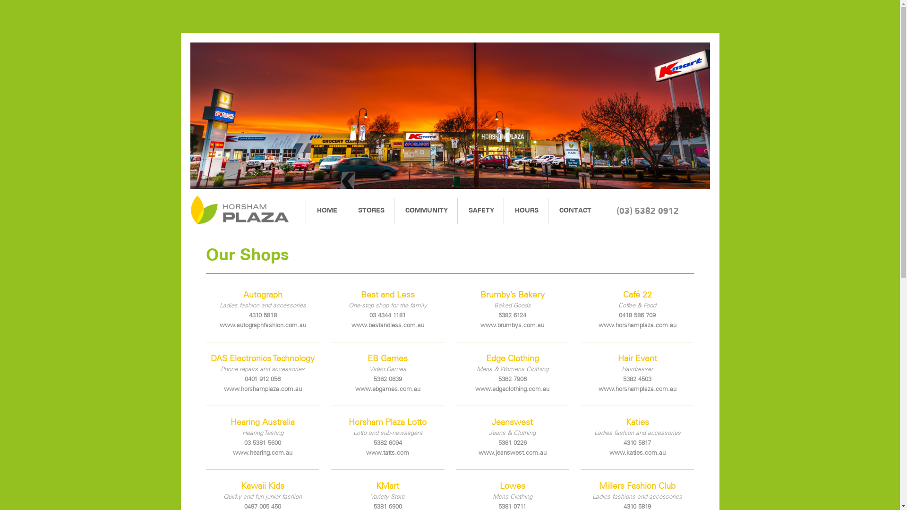 This screenshot has height=510, width=907. Describe the element at coordinates (387, 295) in the screenshot. I see `Best and Less` at that location.